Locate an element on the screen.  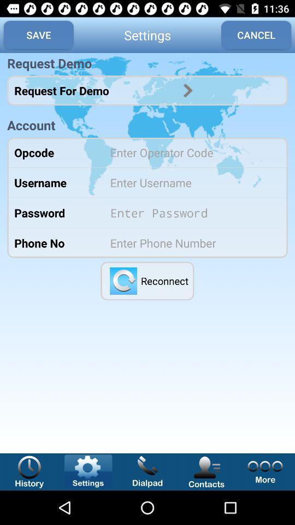
go to code option is located at coordinates (191, 152).